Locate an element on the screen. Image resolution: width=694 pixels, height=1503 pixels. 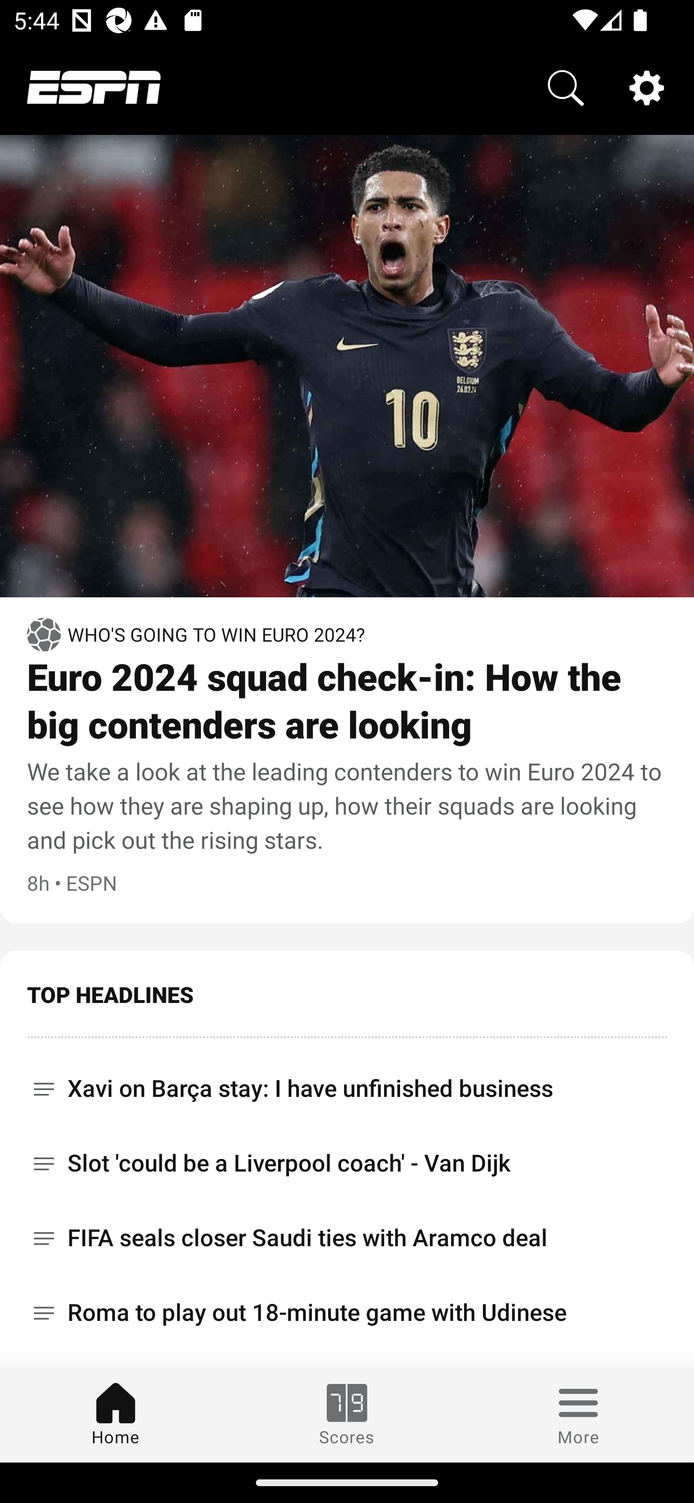
More is located at coordinates (578, 1415).